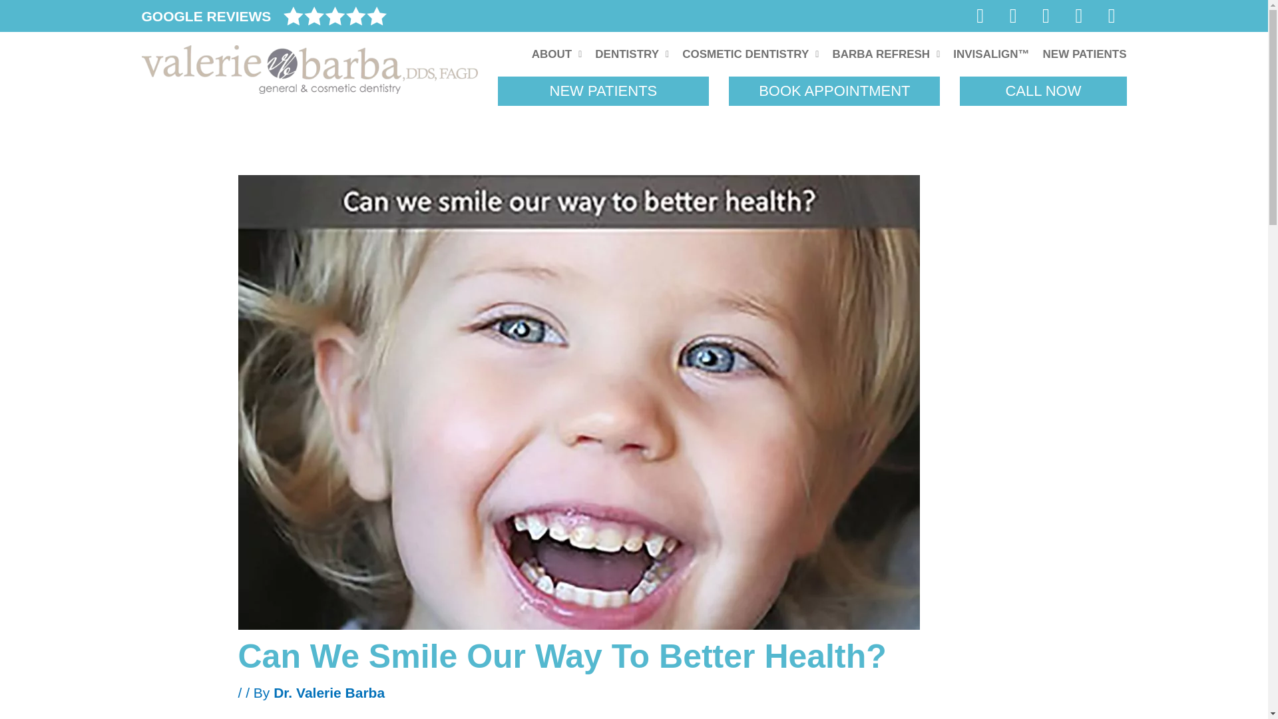 This screenshot has height=719, width=1278. Describe the element at coordinates (557, 54) in the screenshot. I see `ABOUT` at that location.